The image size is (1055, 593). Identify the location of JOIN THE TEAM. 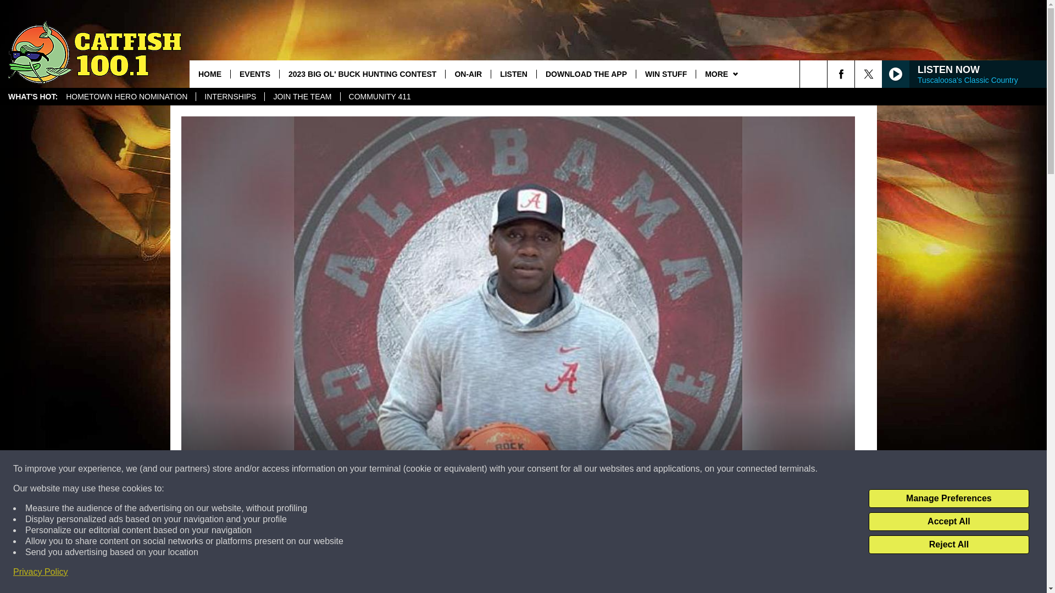
(302, 97).